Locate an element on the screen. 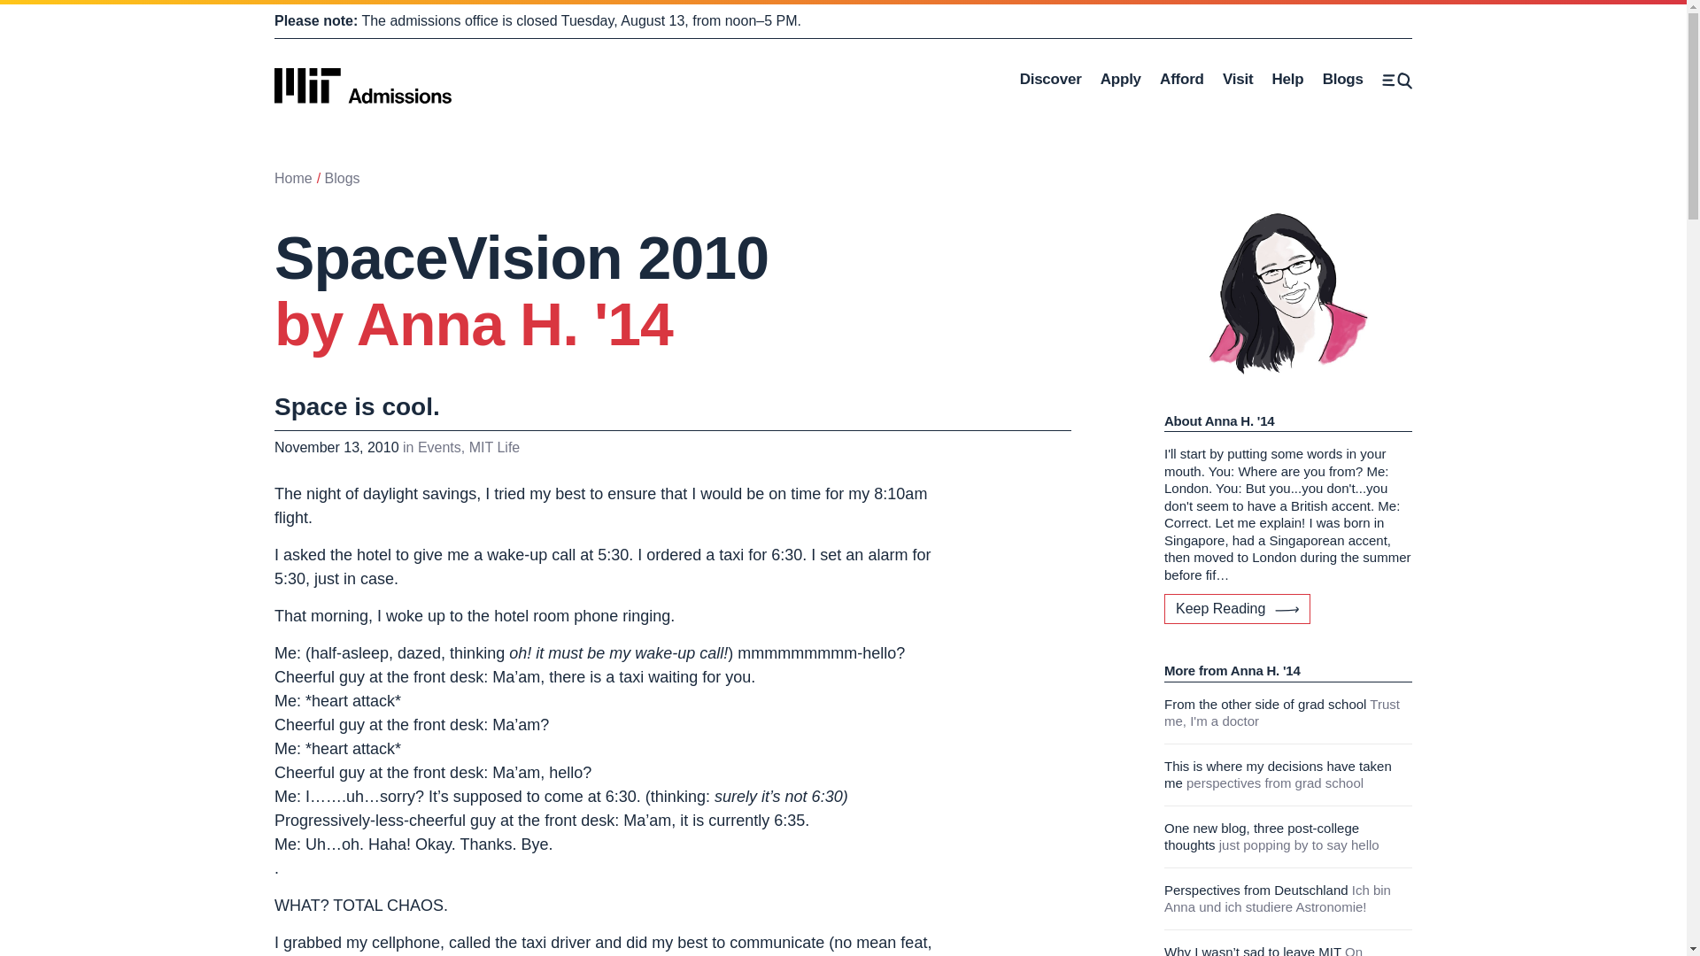 This screenshot has width=1700, height=956. Visit is located at coordinates (363, 79).